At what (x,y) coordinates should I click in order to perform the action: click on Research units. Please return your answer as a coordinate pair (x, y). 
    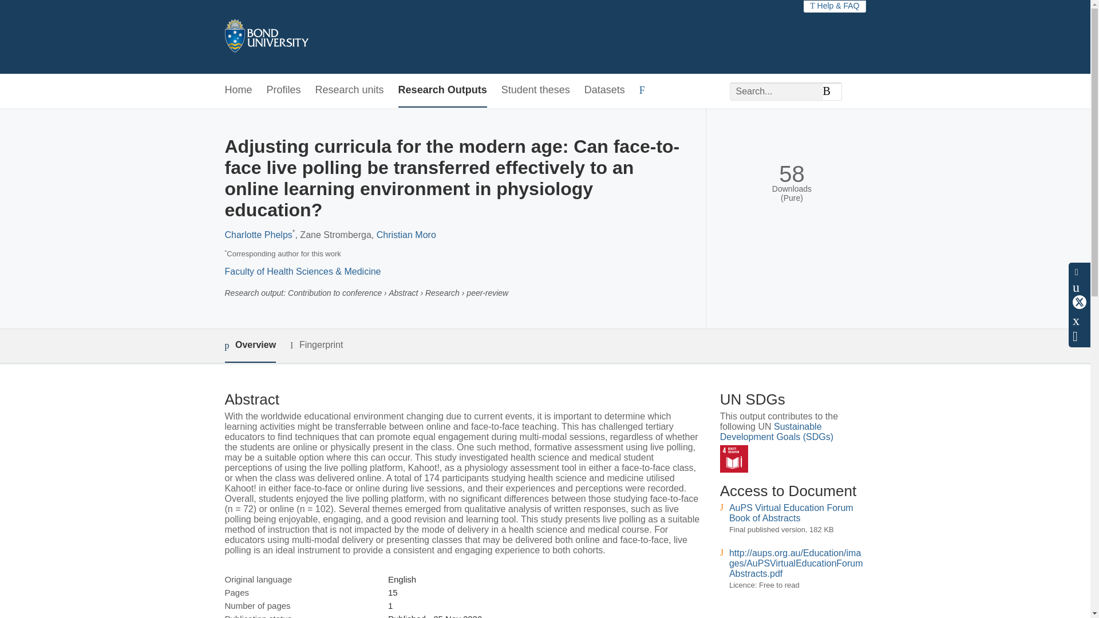
    Looking at the image, I should click on (349, 90).